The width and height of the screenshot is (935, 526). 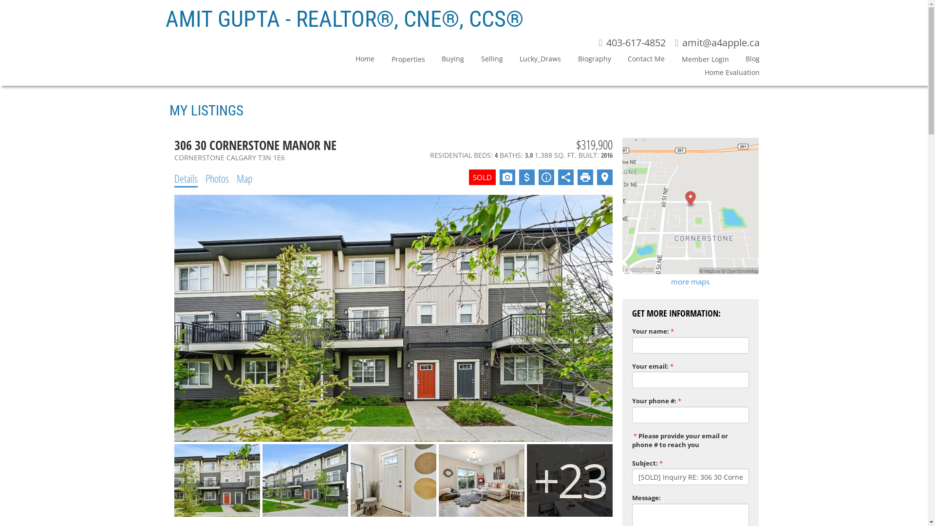 What do you see at coordinates (546, 177) in the screenshot?
I see `Contact for more info` at bounding box center [546, 177].